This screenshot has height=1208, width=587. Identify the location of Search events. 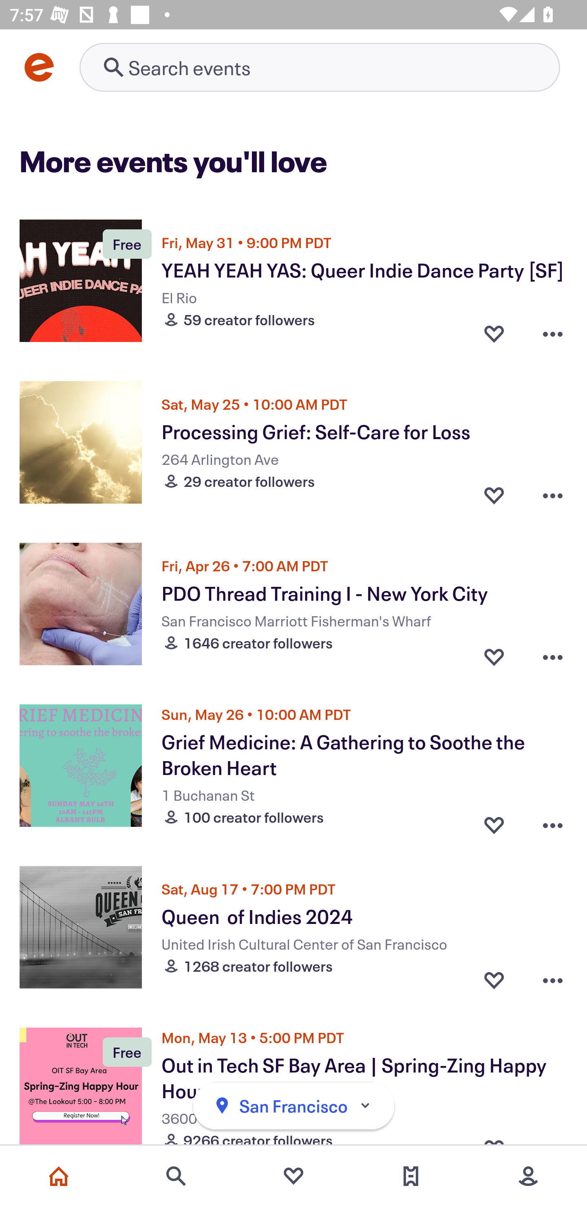
(176, 1176).